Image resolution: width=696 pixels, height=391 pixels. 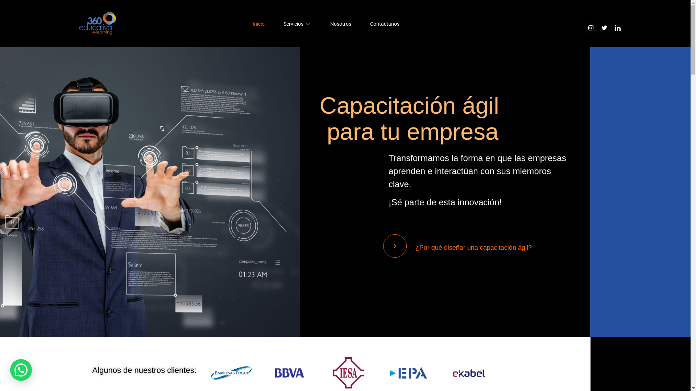 I want to click on Inicio, so click(x=249, y=24).